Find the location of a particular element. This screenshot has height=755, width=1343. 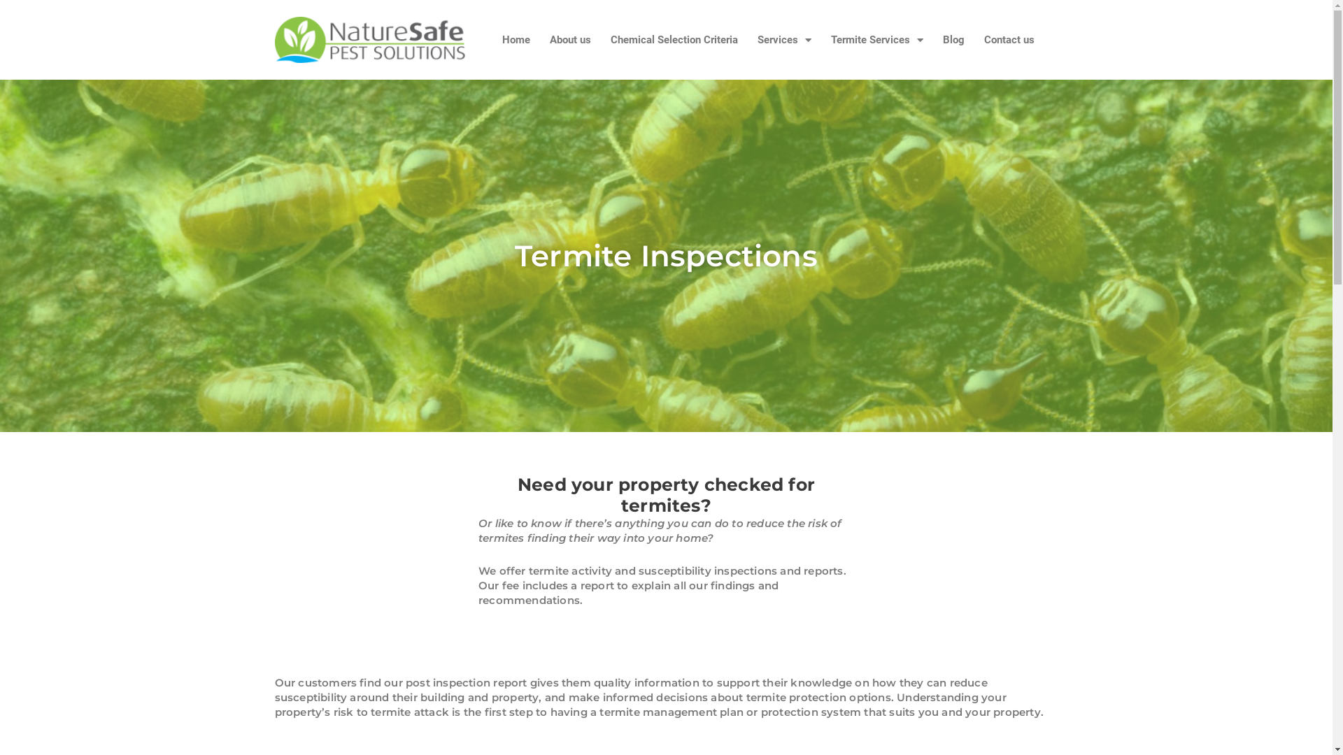

Termite Services is located at coordinates (877, 40).